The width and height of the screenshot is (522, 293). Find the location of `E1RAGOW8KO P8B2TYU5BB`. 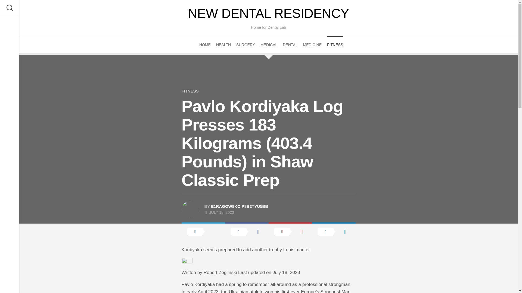

E1RAGOW8KO P8B2TYU5BB is located at coordinates (239, 206).